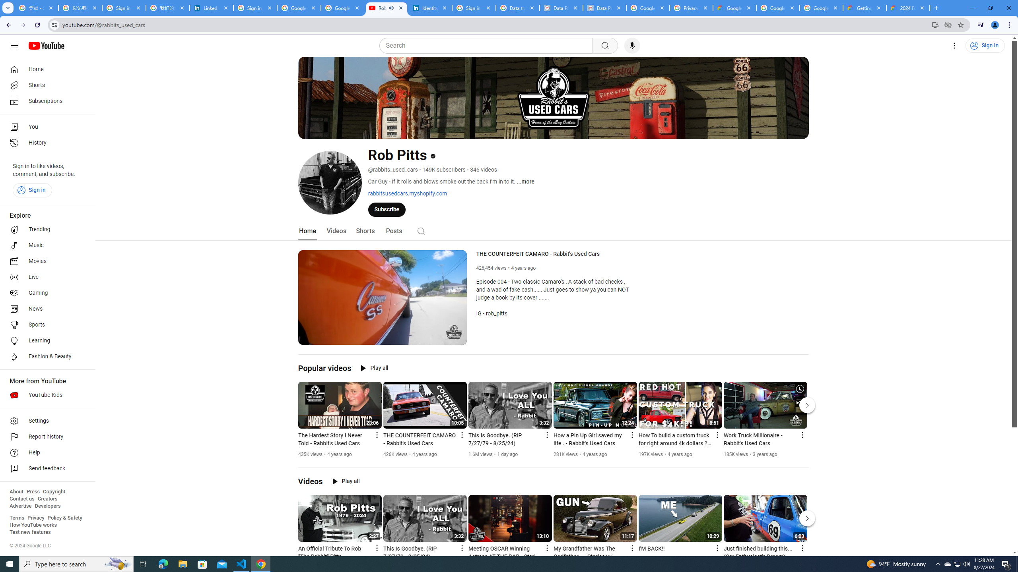  I want to click on History, so click(45, 143).